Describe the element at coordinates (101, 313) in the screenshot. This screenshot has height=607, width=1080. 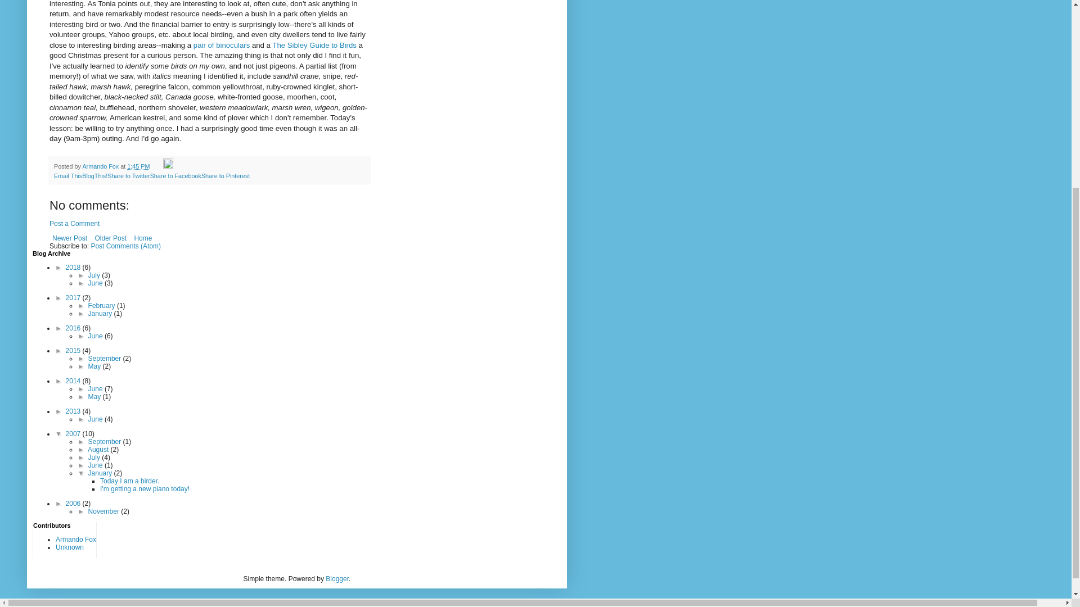
I see `January` at that location.